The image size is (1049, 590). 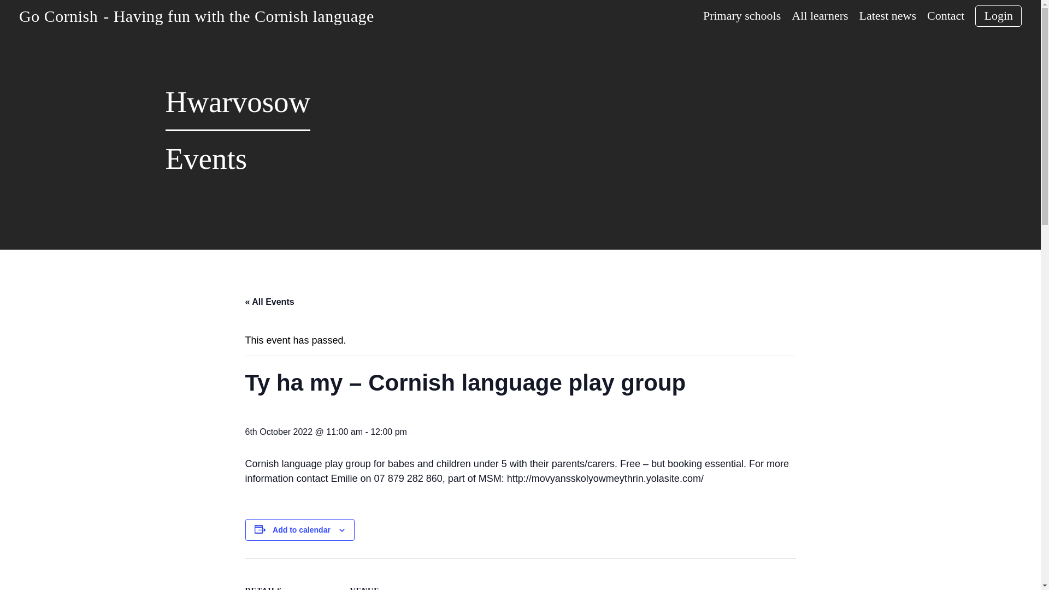 I want to click on Contact, so click(x=945, y=16).